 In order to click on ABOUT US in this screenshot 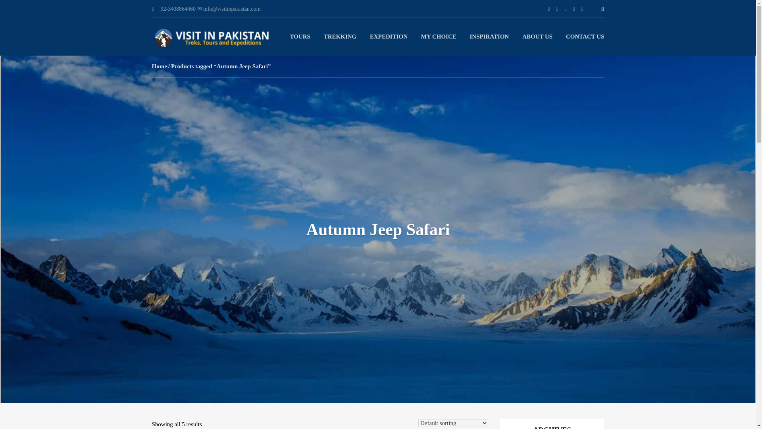, I will do `click(537, 37)`.